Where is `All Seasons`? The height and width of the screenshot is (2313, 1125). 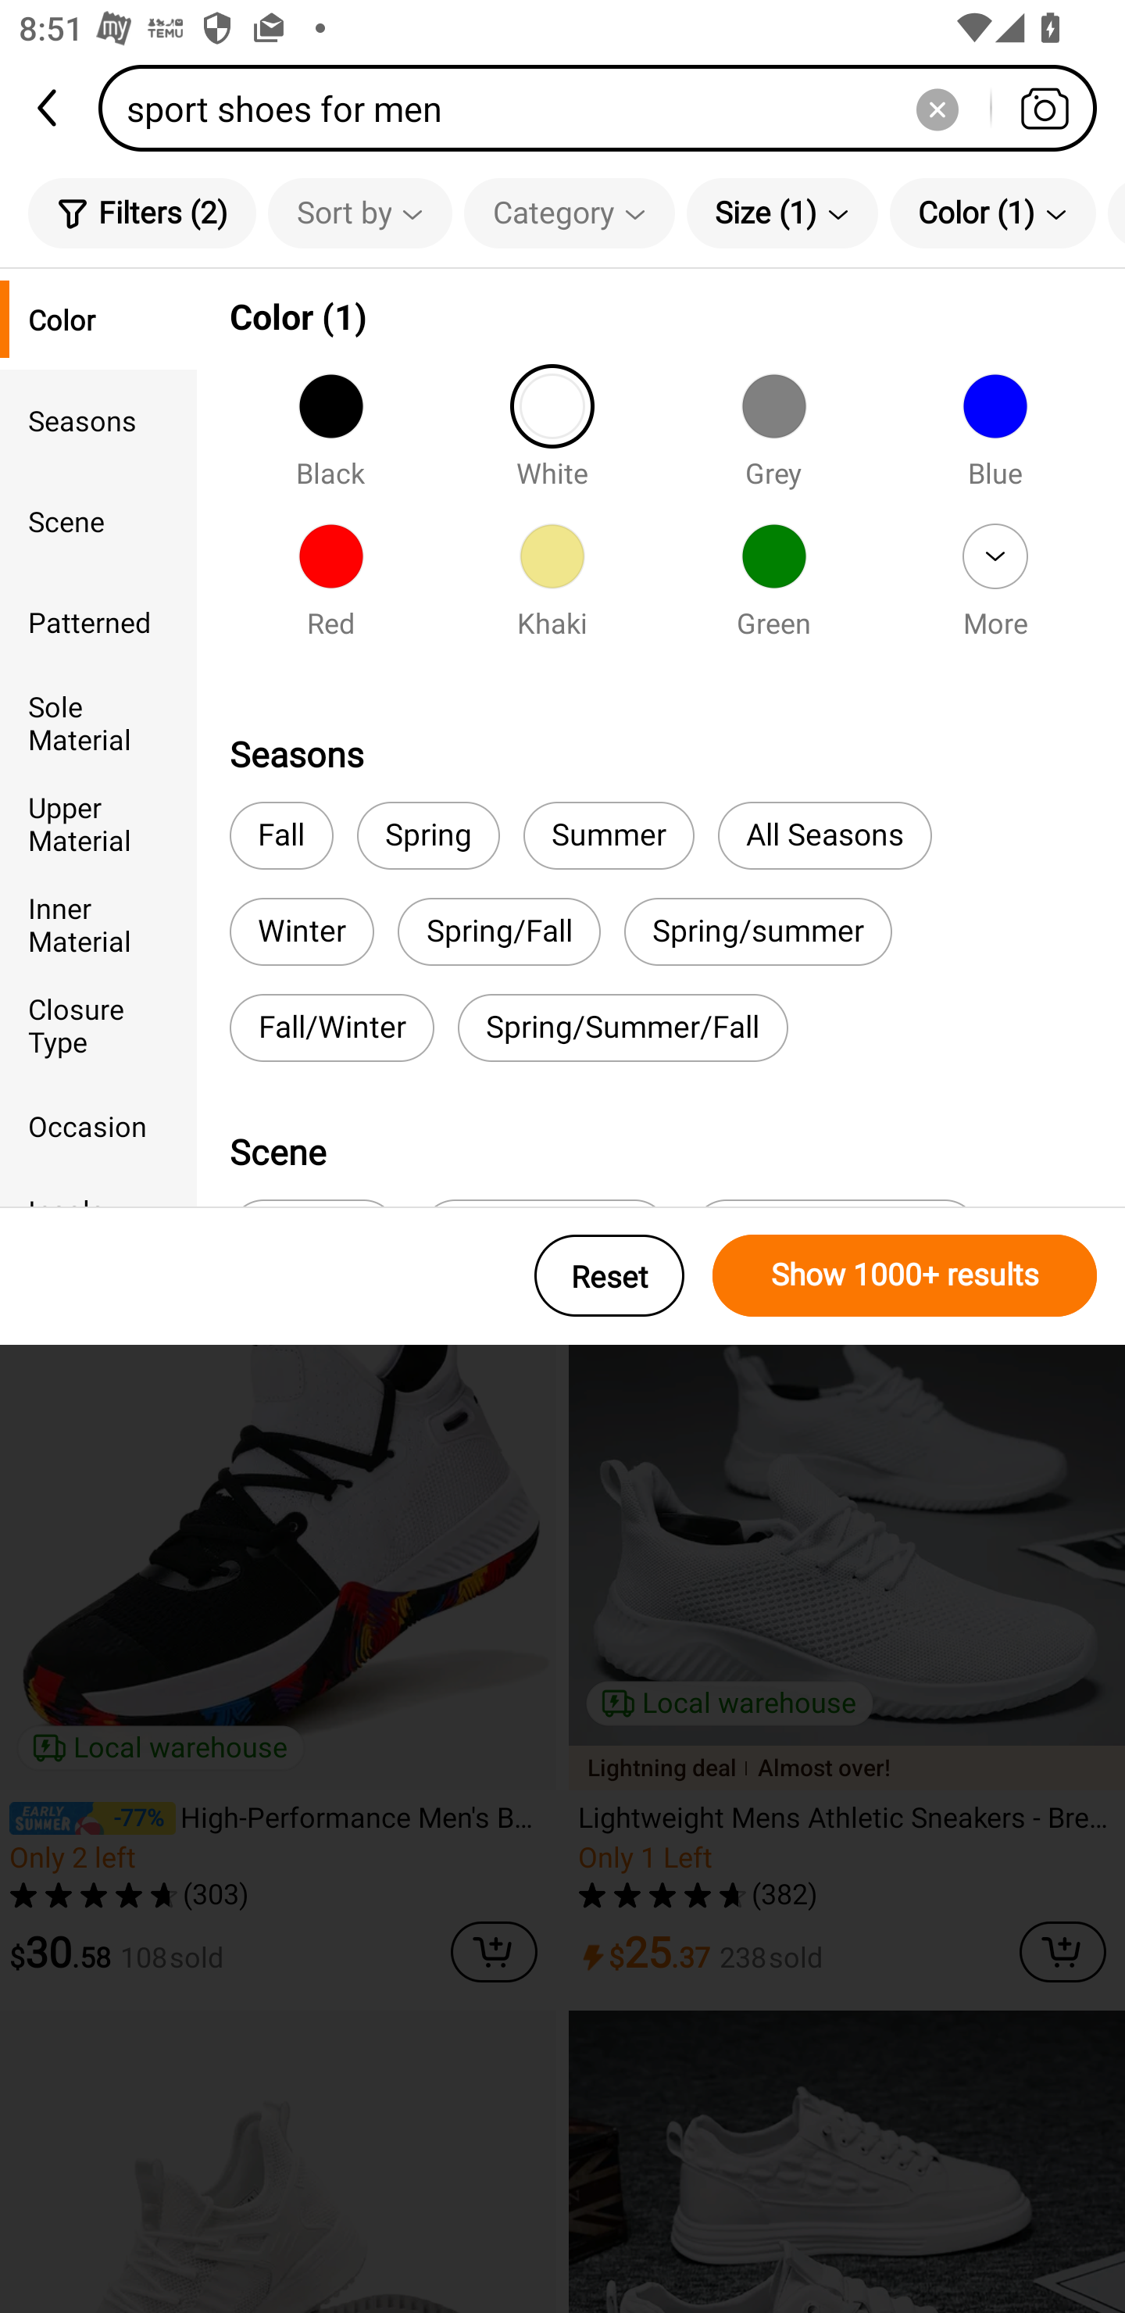 All Seasons is located at coordinates (824, 836).